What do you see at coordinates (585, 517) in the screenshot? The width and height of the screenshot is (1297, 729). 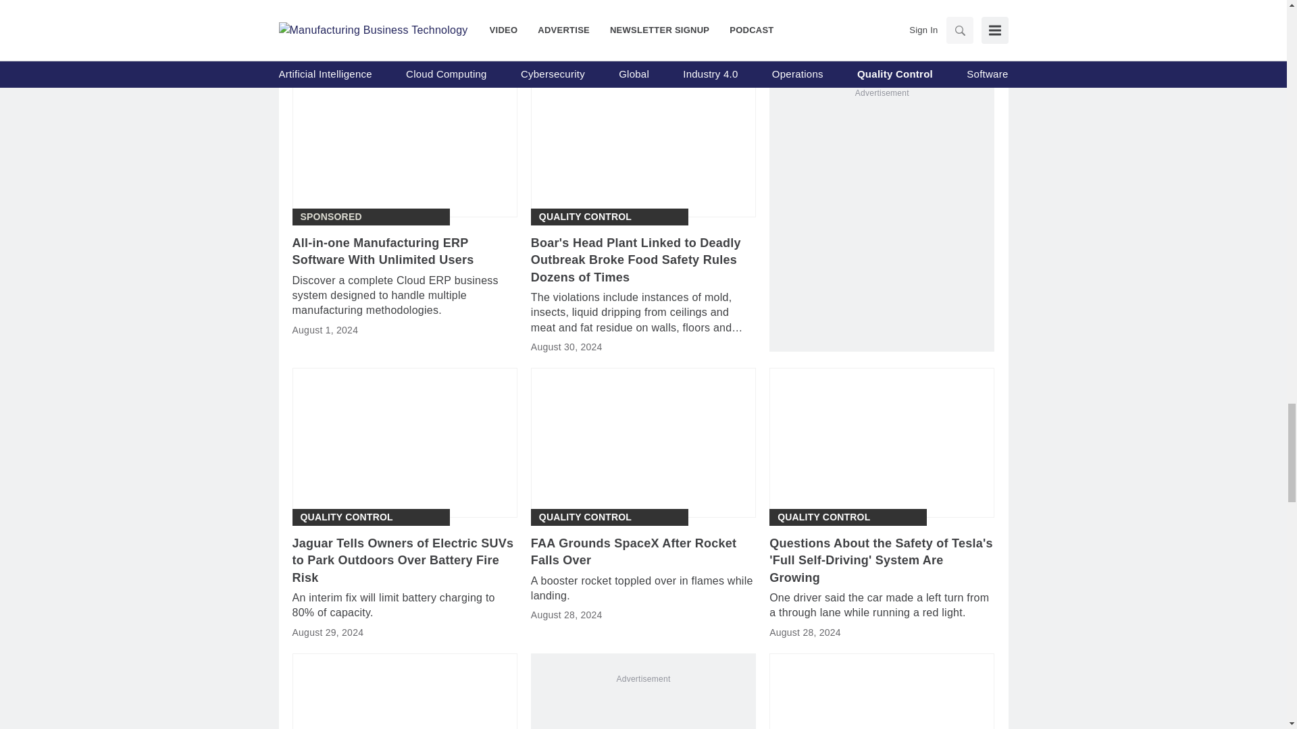 I see `Quality Control` at bounding box center [585, 517].